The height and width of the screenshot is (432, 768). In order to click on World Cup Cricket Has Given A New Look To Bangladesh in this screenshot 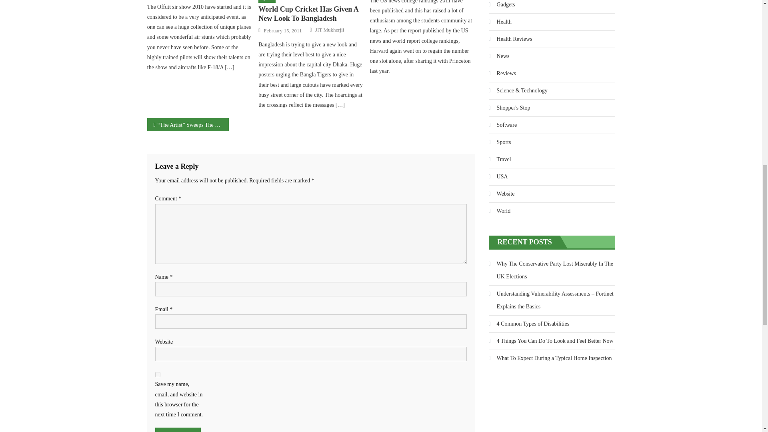, I will do `click(310, 14)`.